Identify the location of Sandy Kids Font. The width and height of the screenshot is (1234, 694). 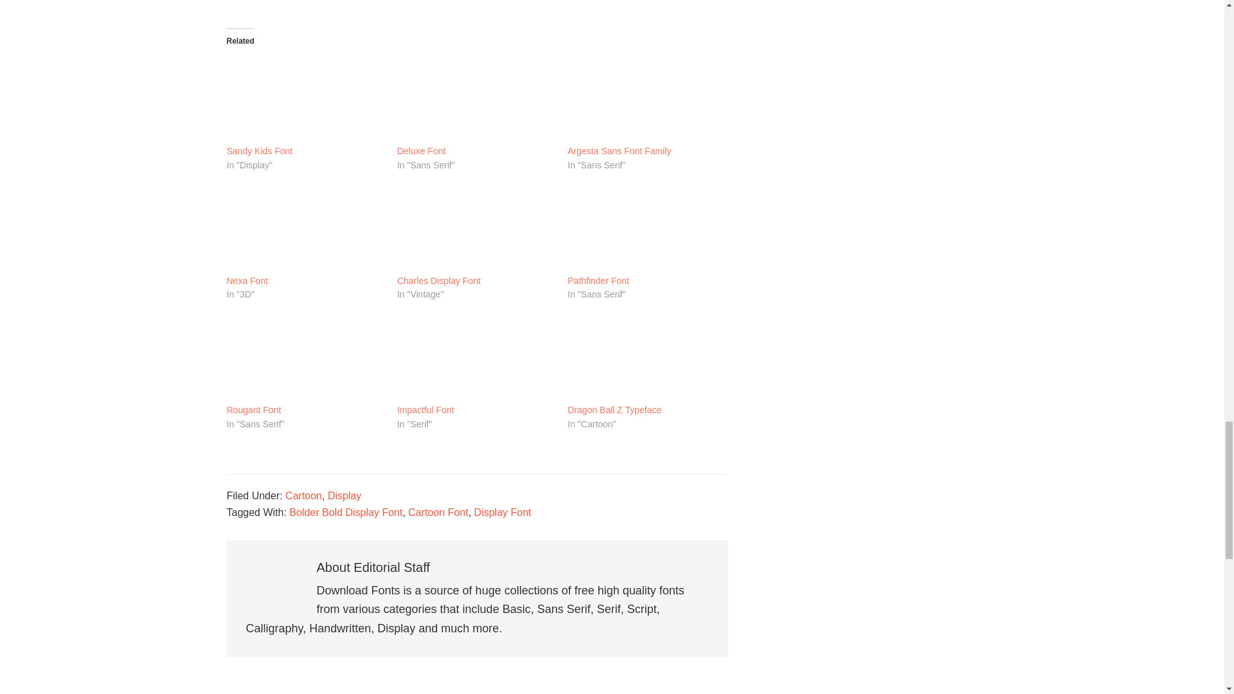
(259, 152).